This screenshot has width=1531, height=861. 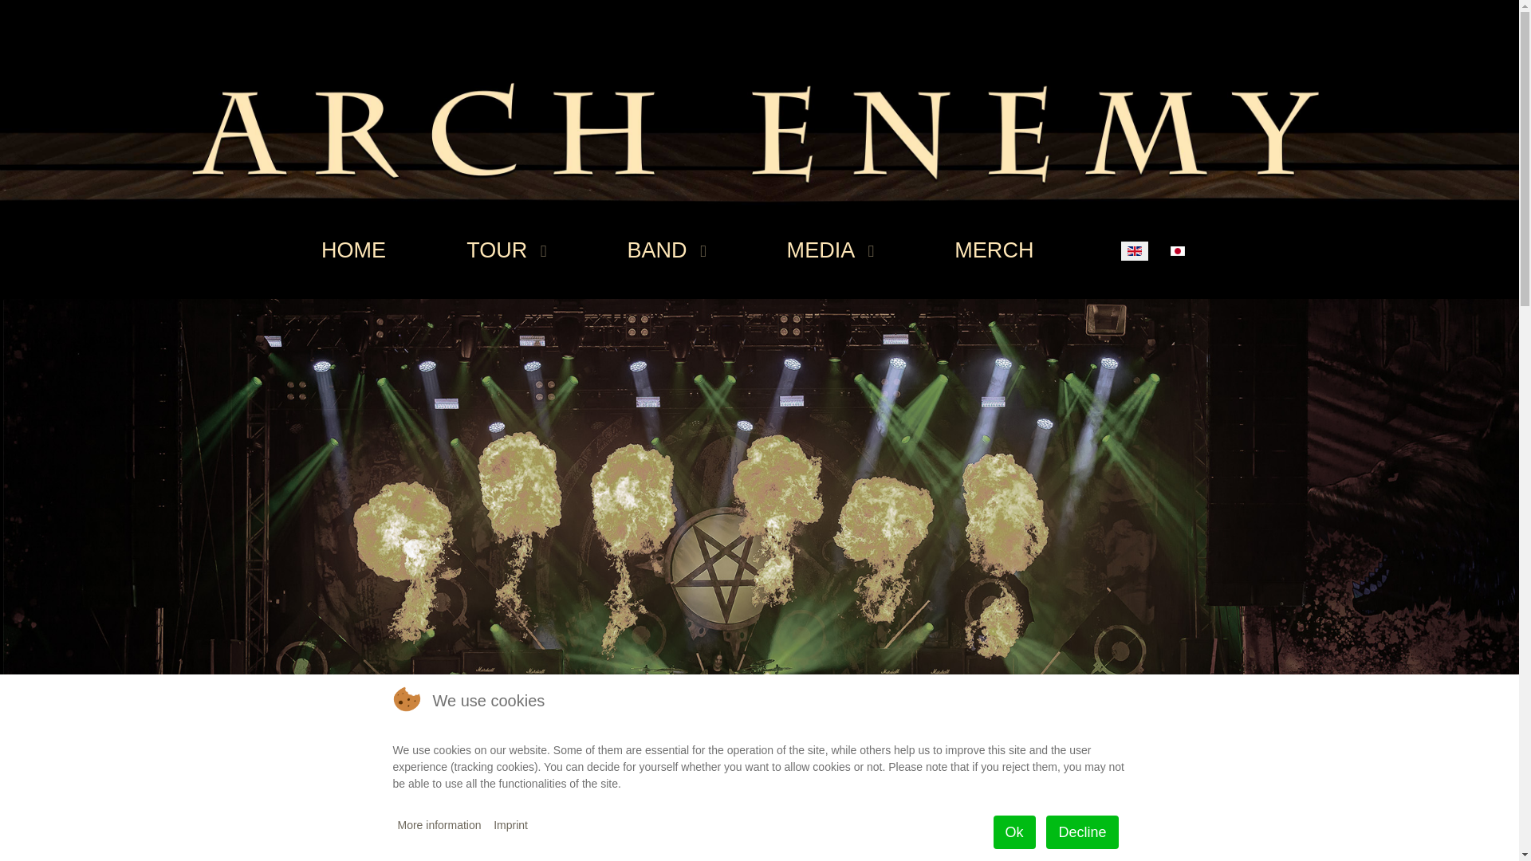 I want to click on More information, so click(x=439, y=824).